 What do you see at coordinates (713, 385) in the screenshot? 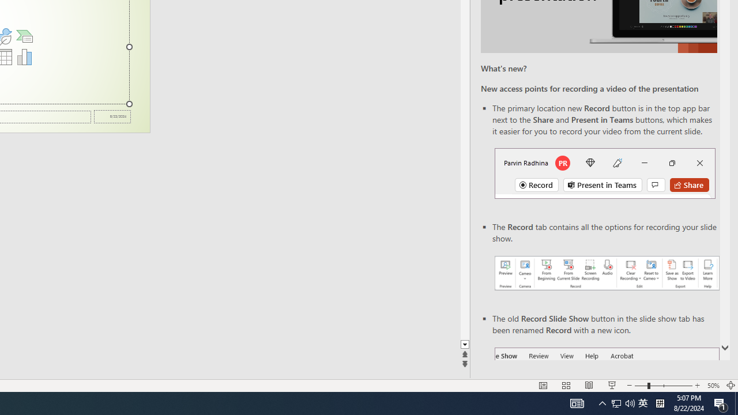
I see `Zoom 50%` at bounding box center [713, 385].